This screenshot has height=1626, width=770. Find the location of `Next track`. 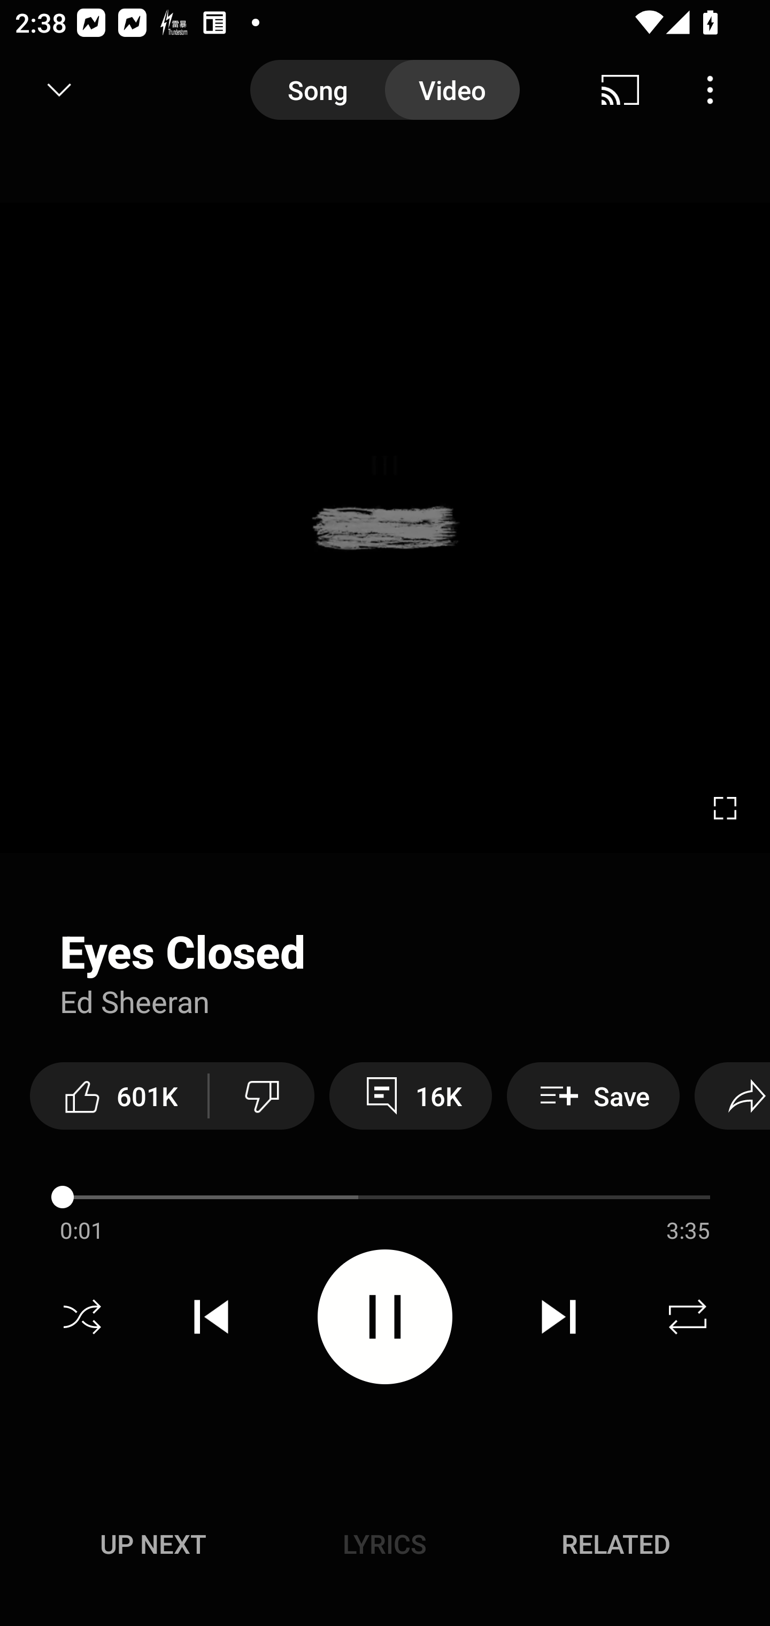

Next track is located at coordinates (558, 1317).